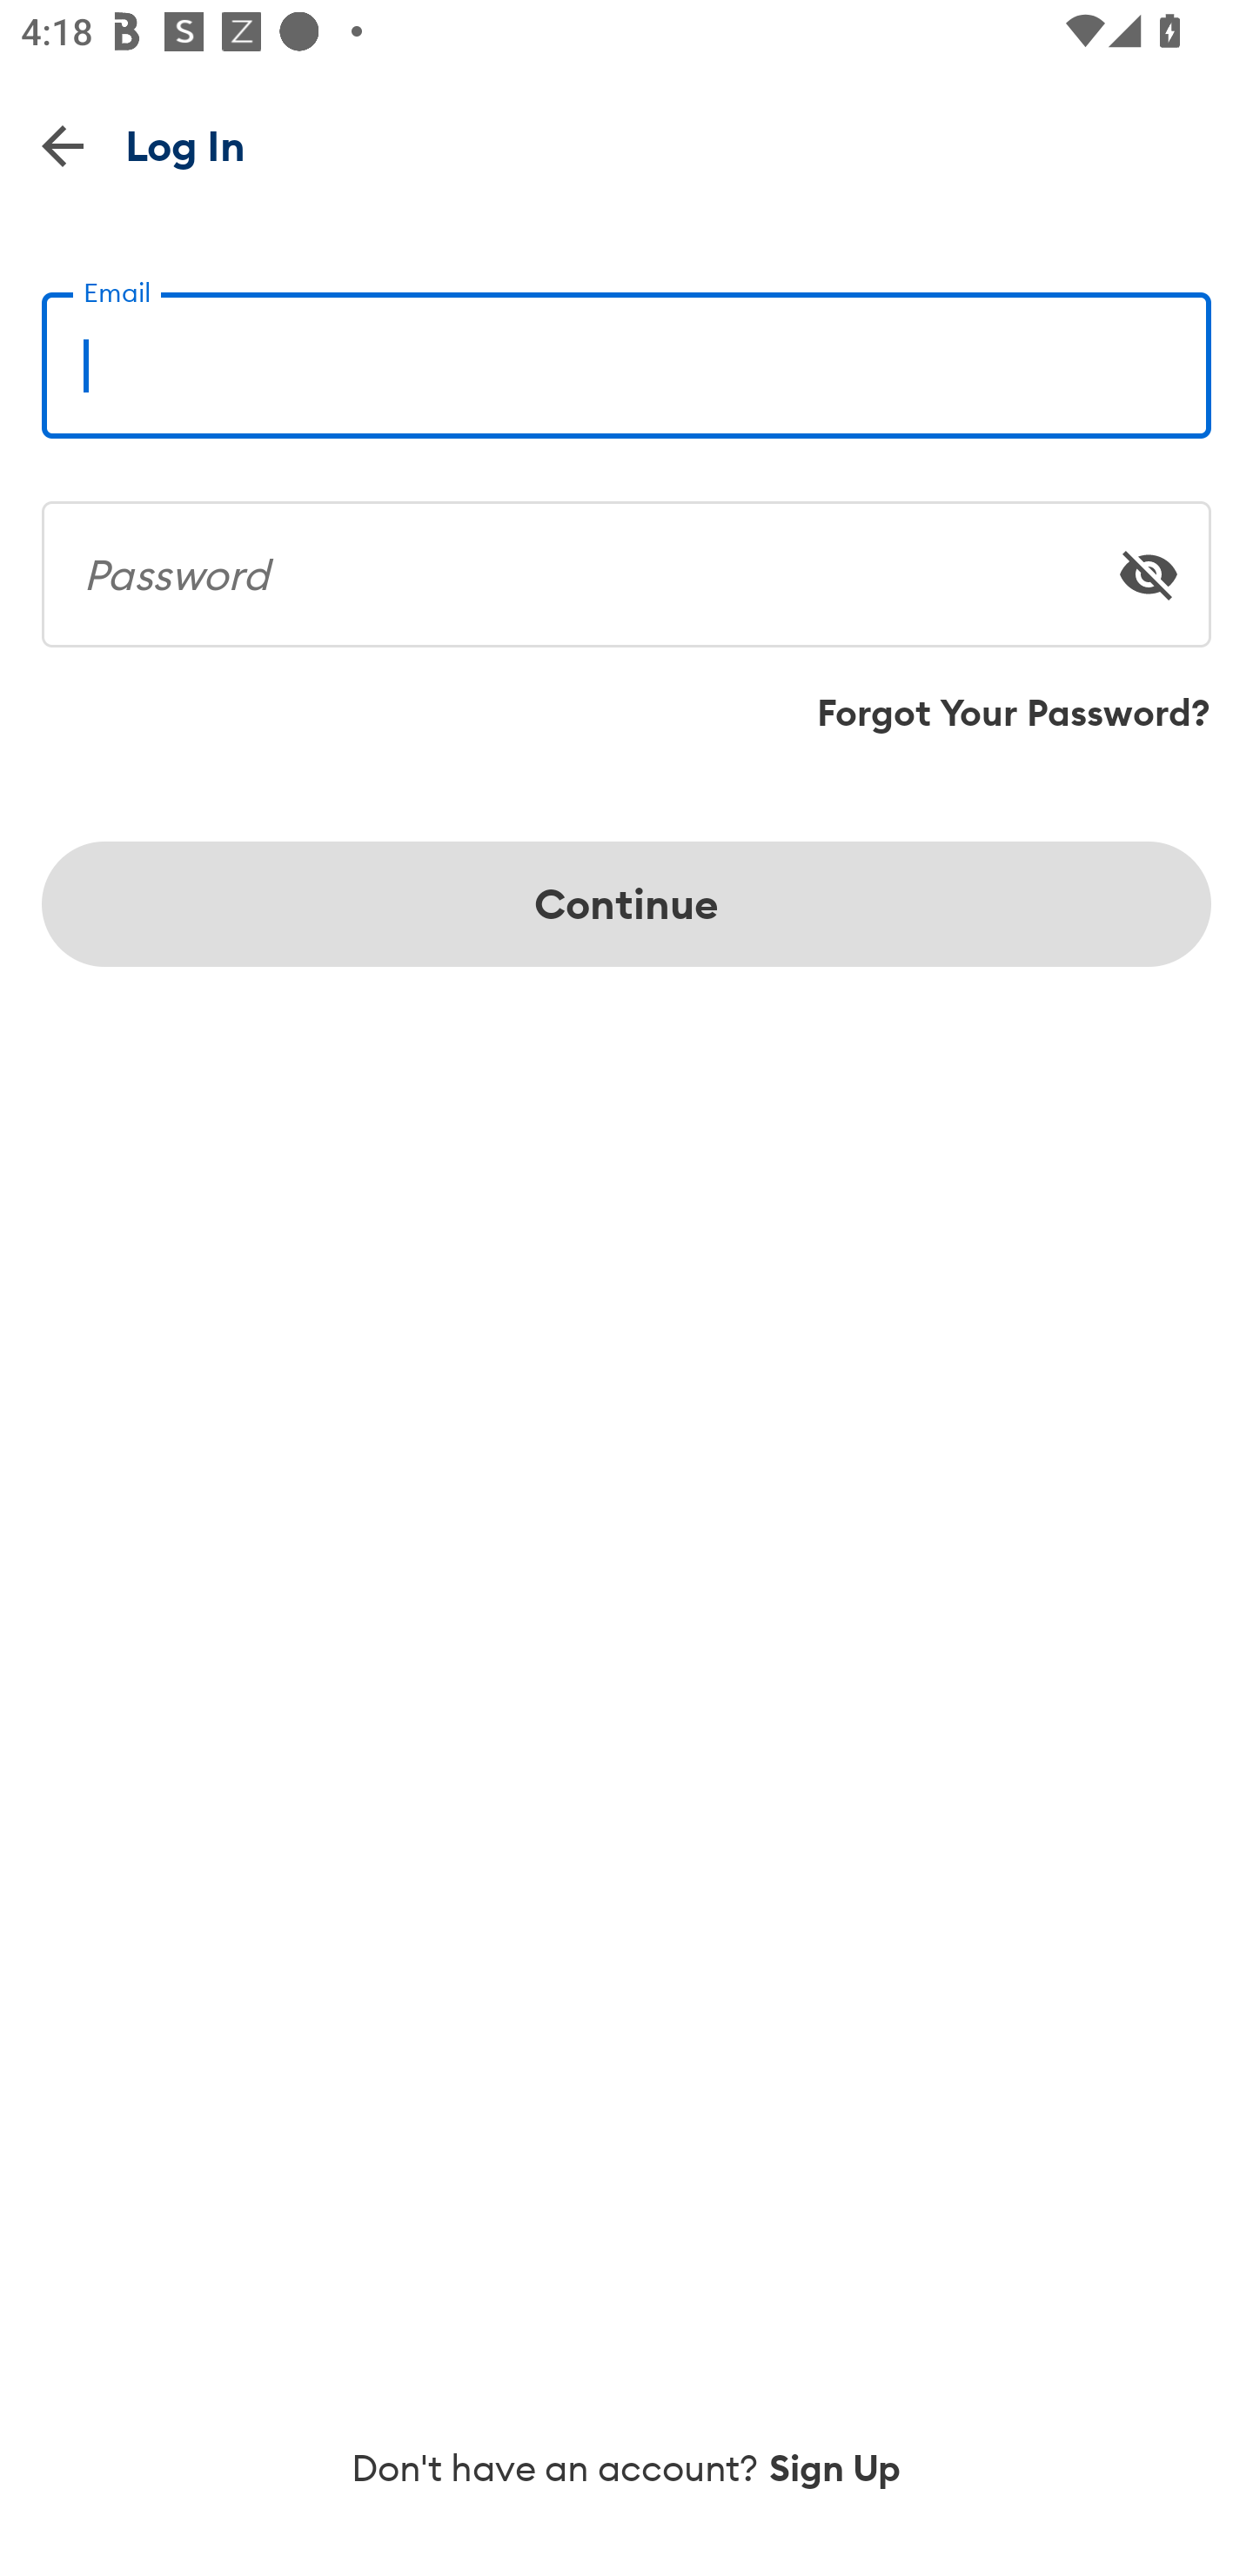  What do you see at coordinates (1014, 713) in the screenshot?
I see `Forgot Your Password?` at bounding box center [1014, 713].